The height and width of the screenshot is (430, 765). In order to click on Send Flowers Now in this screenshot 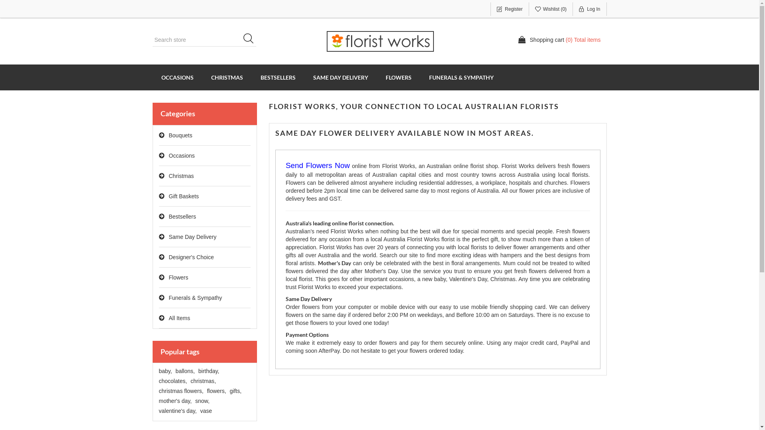, I will do `click(318, 166)`.